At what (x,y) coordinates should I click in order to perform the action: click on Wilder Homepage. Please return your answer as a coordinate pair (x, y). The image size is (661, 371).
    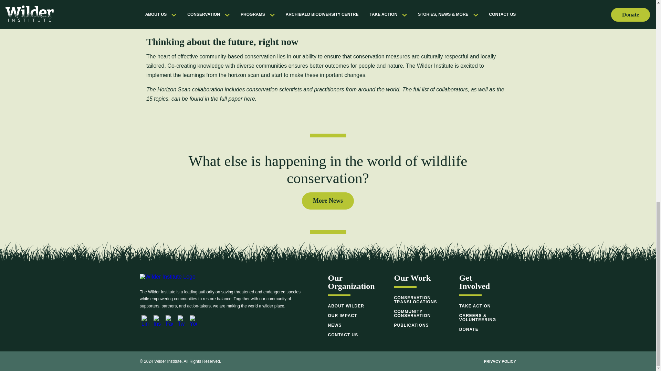
    Looking at the image, I should click on (167, 281).